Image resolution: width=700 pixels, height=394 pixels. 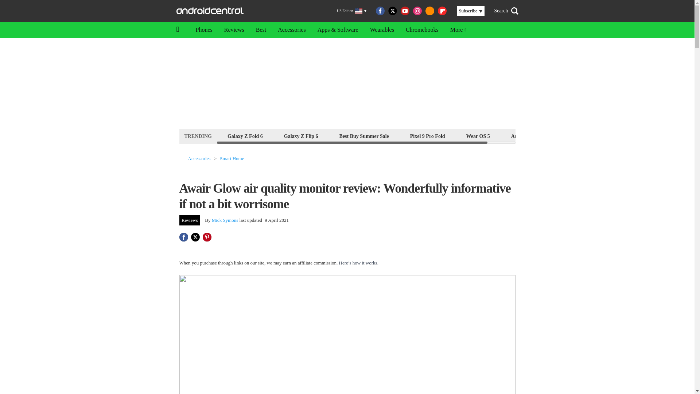 What do you see at coordinates (190, 220) in the screenshot?
I see `Reviews` at bounding box center [190, 220].